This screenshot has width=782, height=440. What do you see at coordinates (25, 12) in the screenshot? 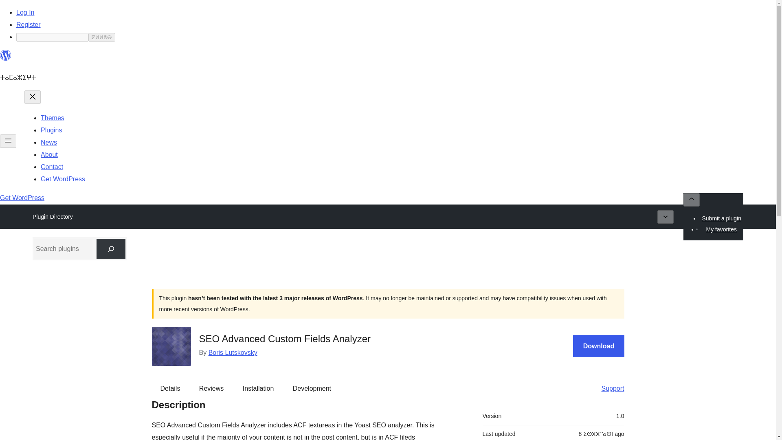
I see `Log In` at bounding box center [25, 12].